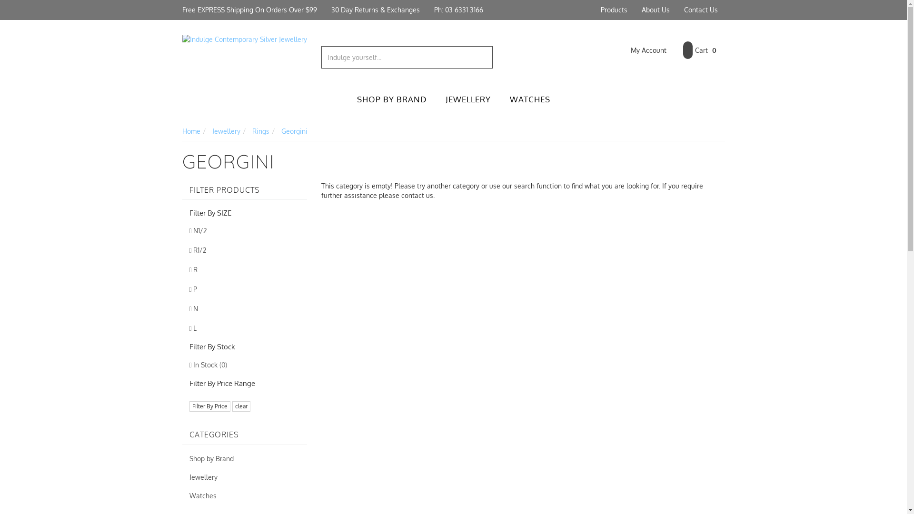  Describe the element at coordinates (701, 10) in the screenshot. I see `Contact Us` at that location.